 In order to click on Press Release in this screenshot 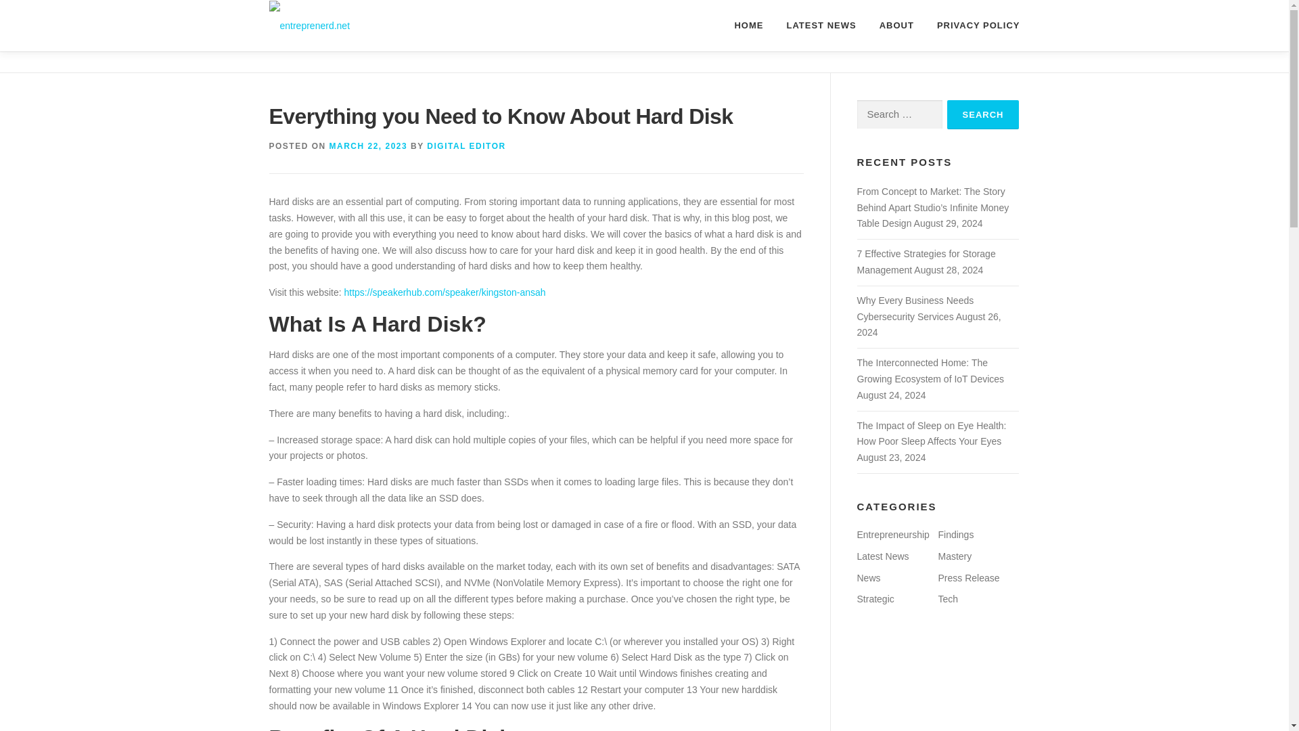, I will do `click(968, 577)`.